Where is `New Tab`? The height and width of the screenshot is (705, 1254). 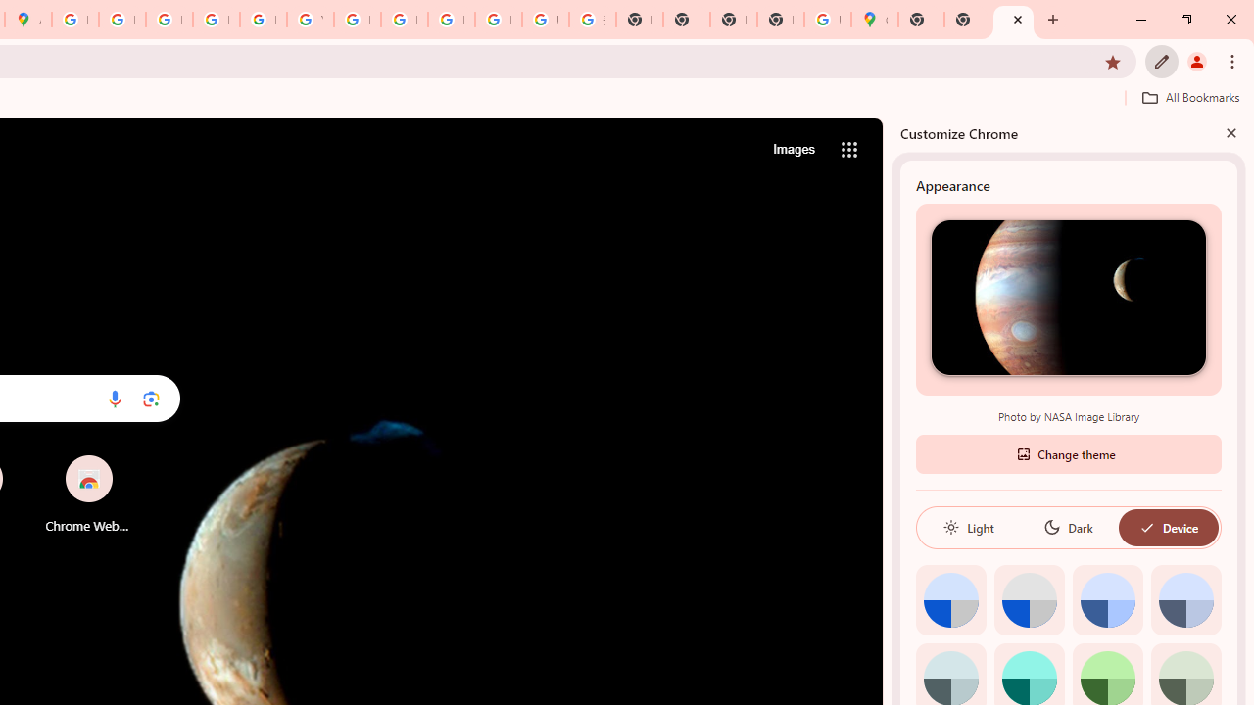 New Tab is located at coordinates (780, 20).